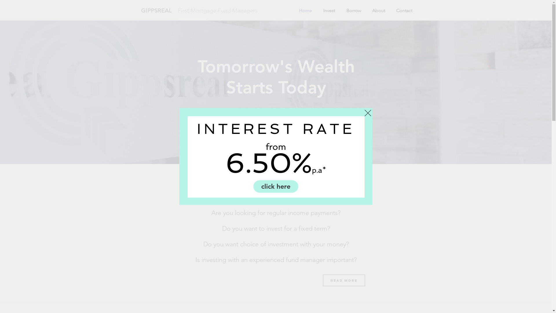 This screenshot has width=556, height=313. What do you see at coordinates (353, 10) in the screenshot?
I see `Borrow` at bounding box center [353, 10].